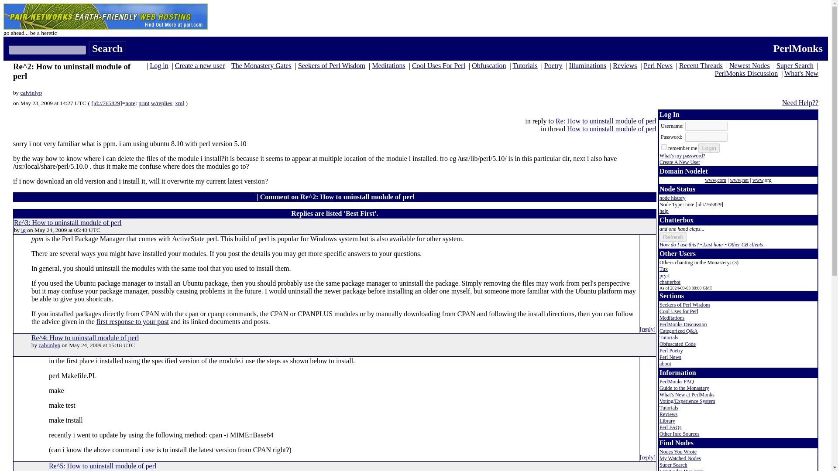 The image size is (838, 471). I want to click on chatterbot's home node. Level 1, so click(670, 282).